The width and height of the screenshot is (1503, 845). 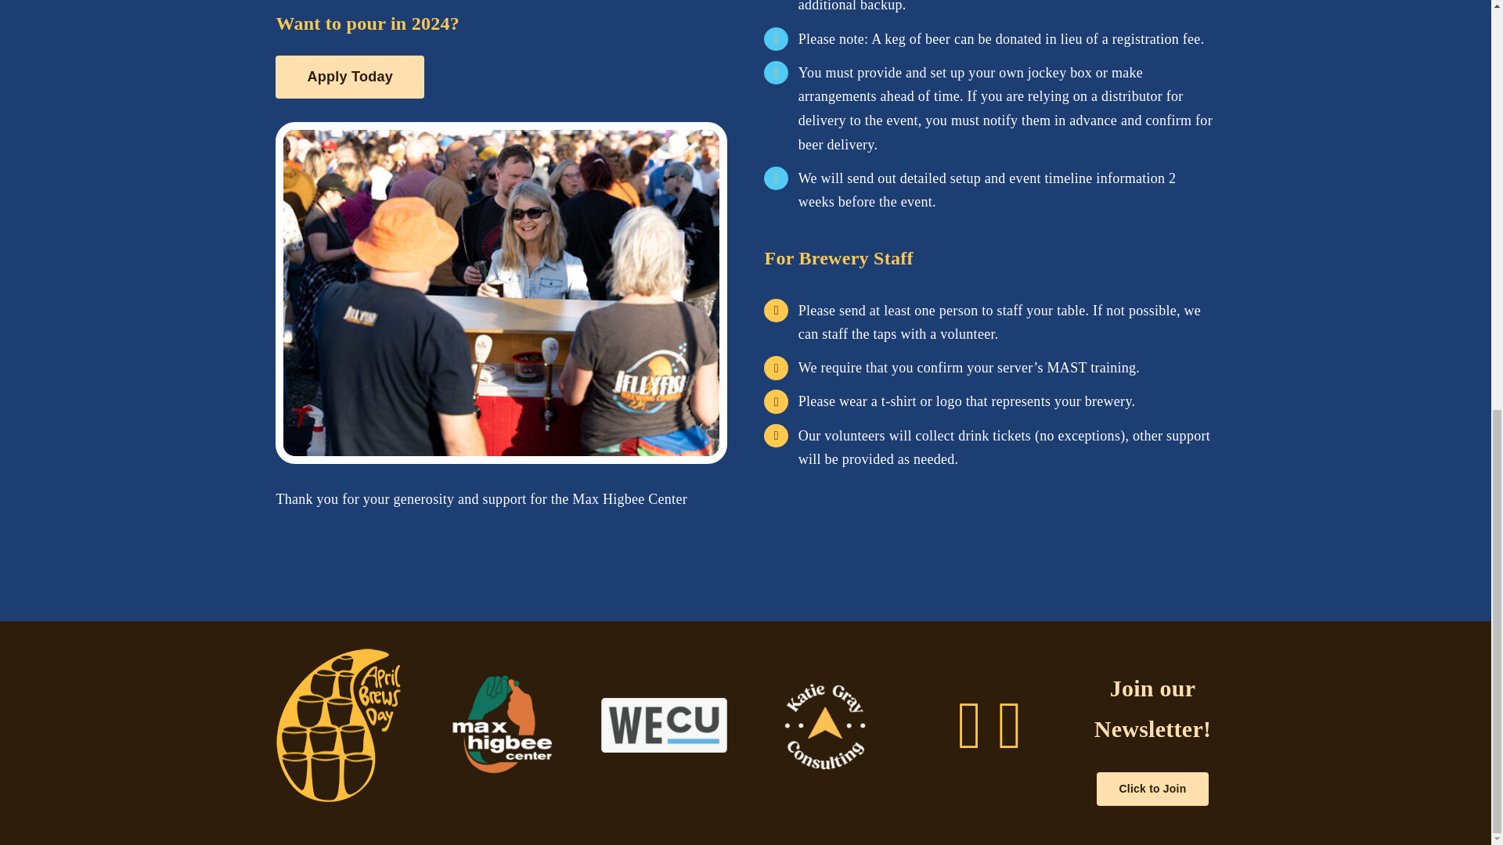 I want to click on WECU Transparent, so click(x=664, y=725).